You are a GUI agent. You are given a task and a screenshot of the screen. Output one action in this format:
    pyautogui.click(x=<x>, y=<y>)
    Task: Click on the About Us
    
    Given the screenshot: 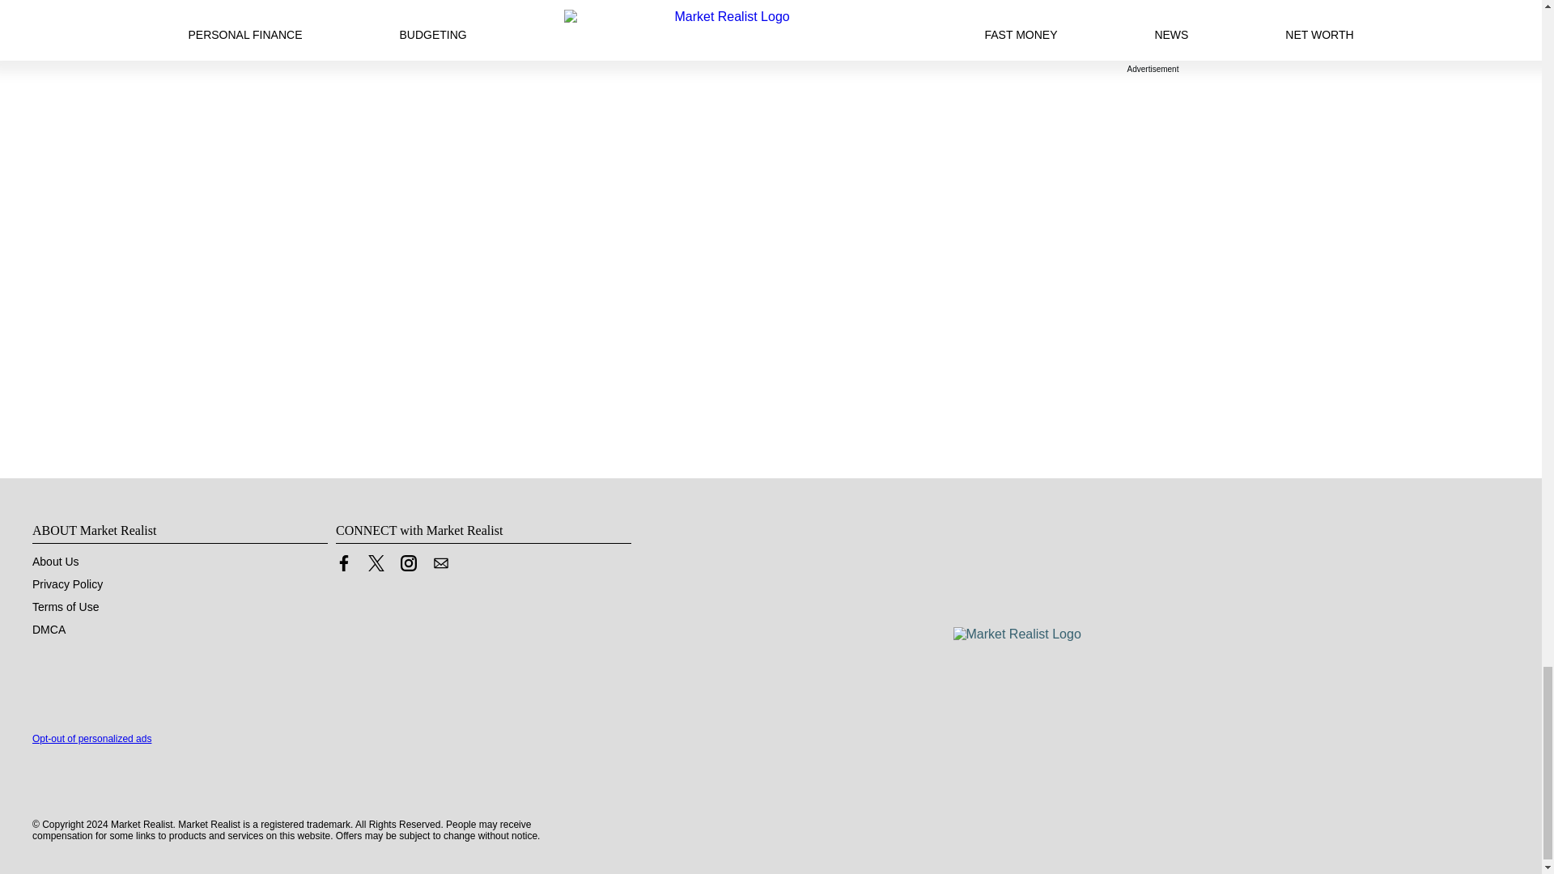 What is the action you would take?
    pyautogui.click(x=55, y=562)
    